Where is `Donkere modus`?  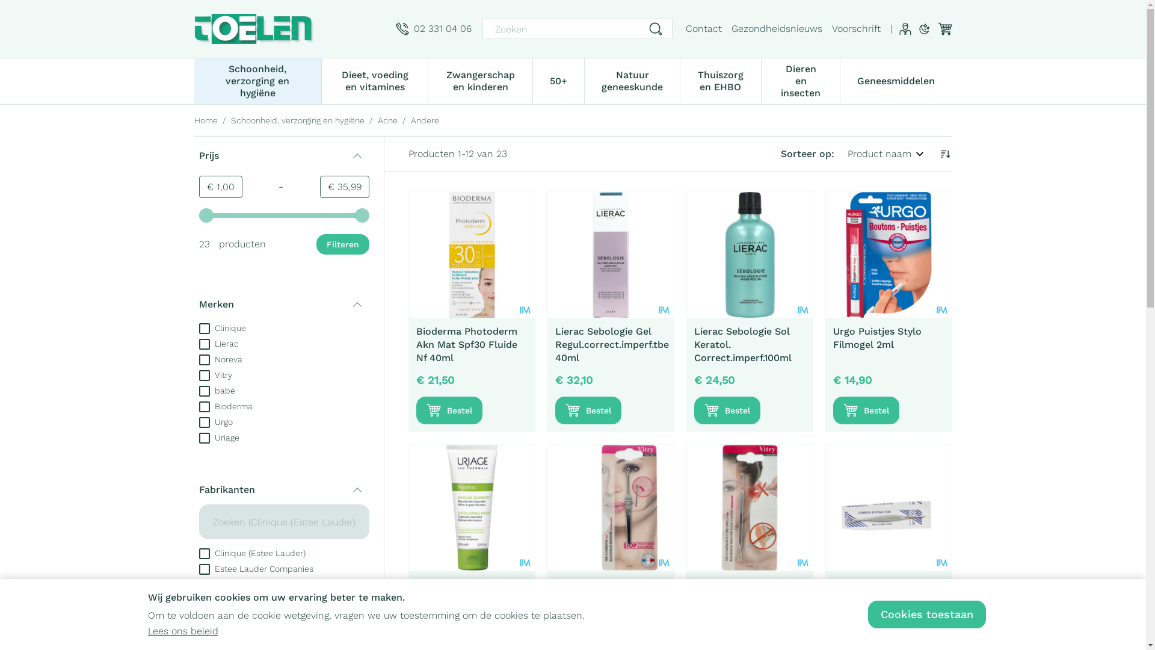 Donkere modus is located at coordinates (924, 29).